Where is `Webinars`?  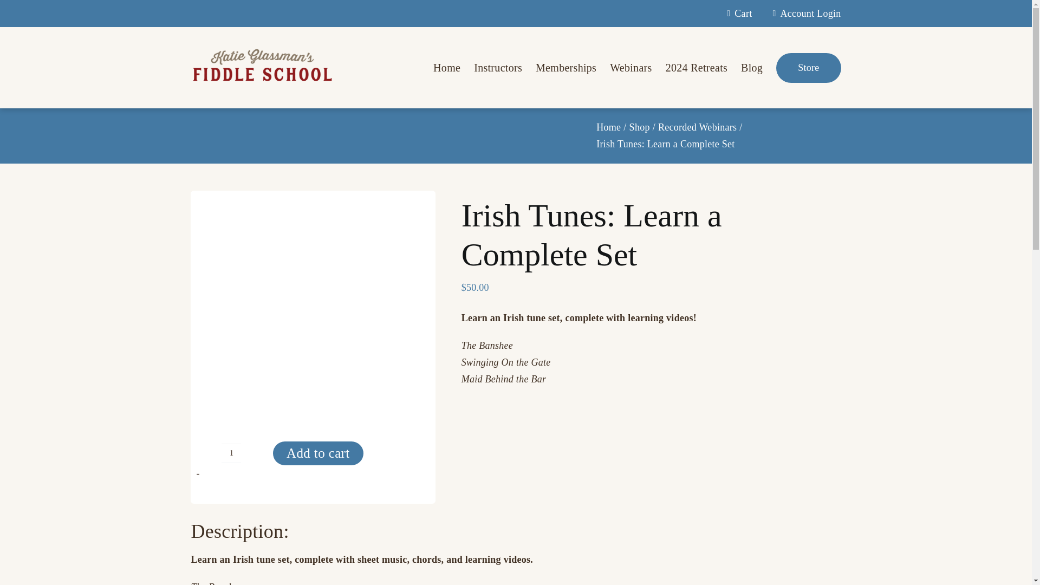 Webinars is located at coordinates (630, 67).